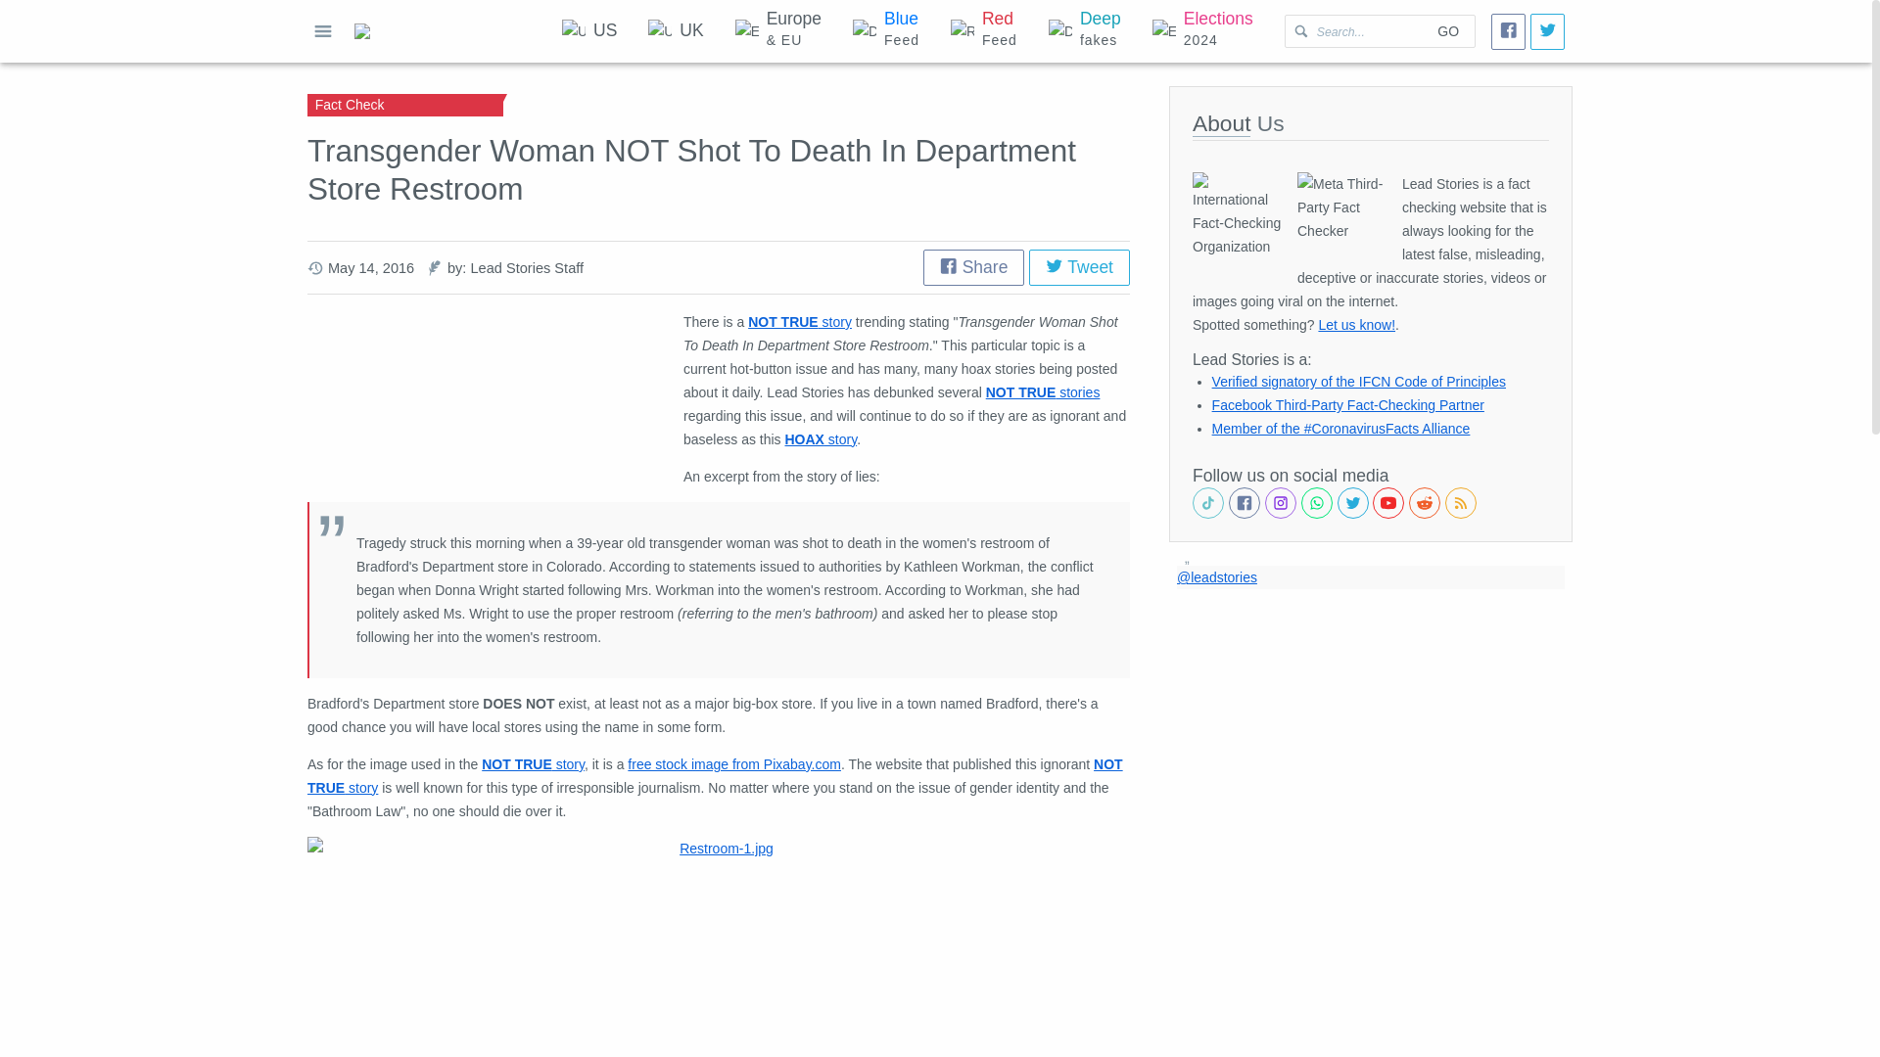  What do you see at coordinates (885, 31) in the screenshot?
I see `Verified signatory of the IFCN Code of Principles` at bounding box center [885, 31].